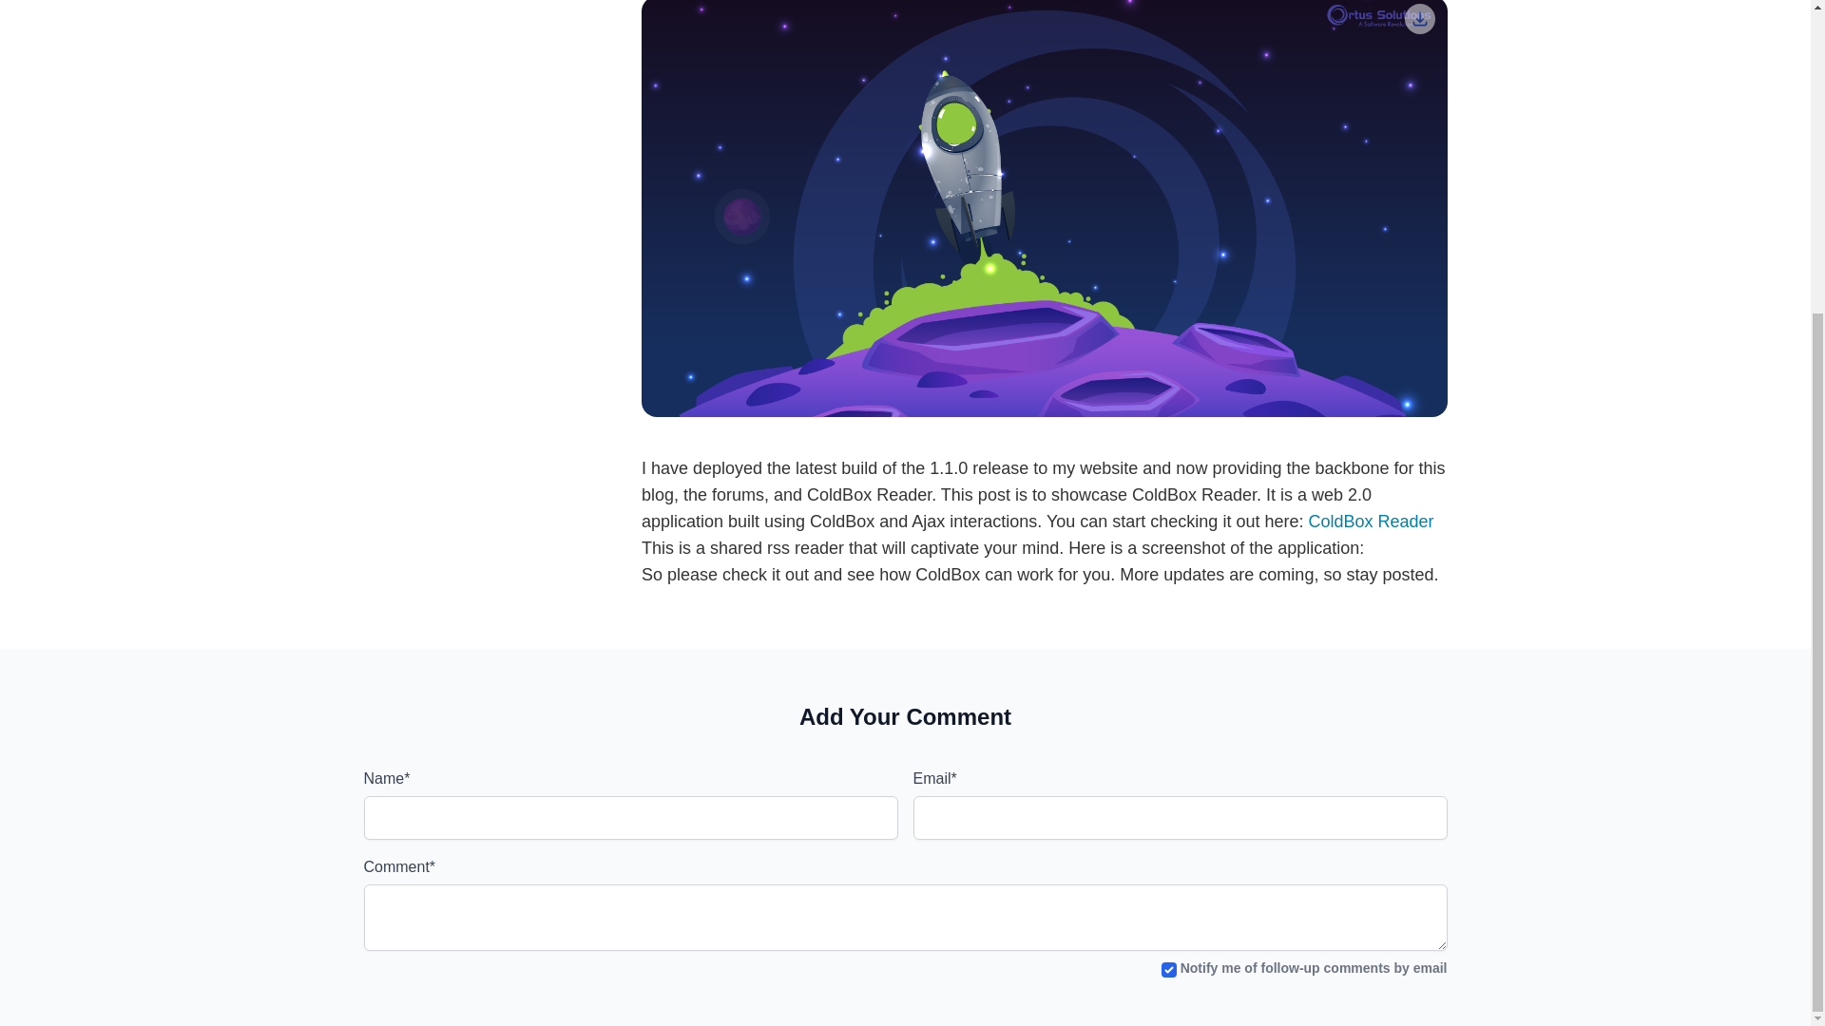 The height and width of the screenshot is (1026, 1825). What do you see at coordinates (1169, 970) in the screenshot?
I see `true` at bounding box center [1169, 970].